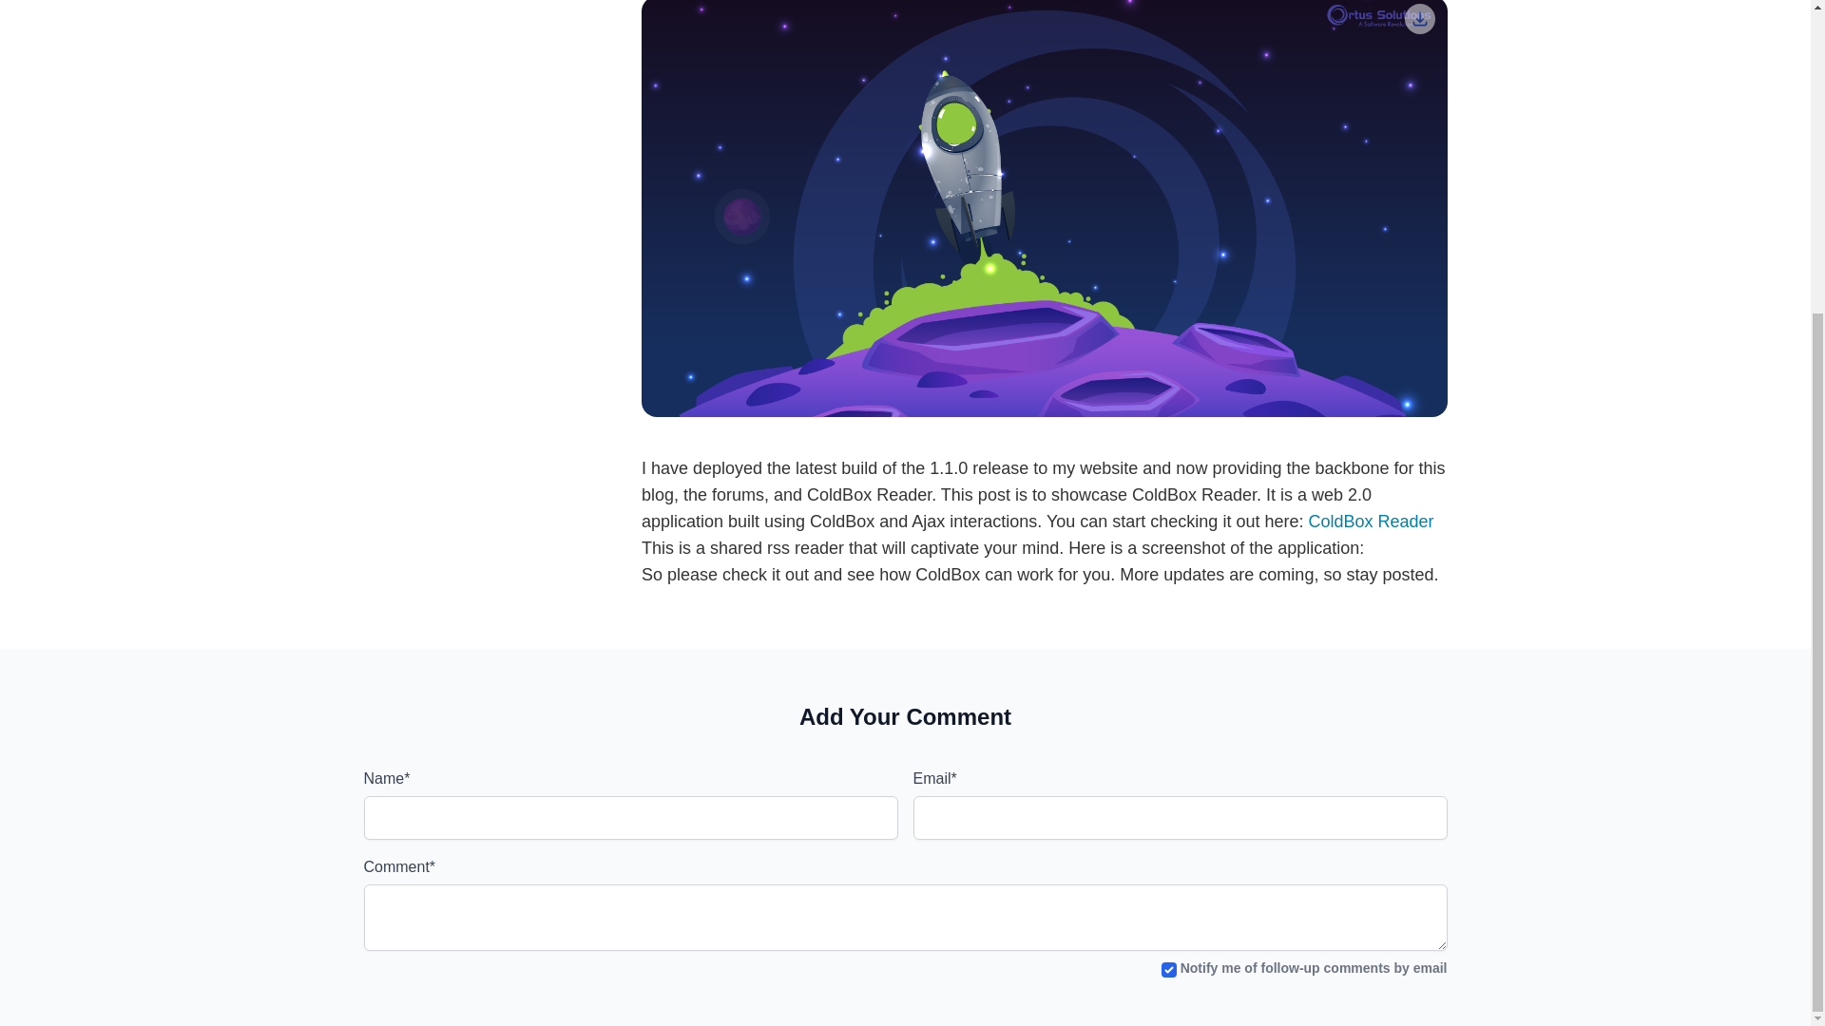 The height and width of the screenshot is (1026, 1825). What do you see at coordinates (1169, 970) in the screenshot?
I see `true` at bounding box center [1169, 970].